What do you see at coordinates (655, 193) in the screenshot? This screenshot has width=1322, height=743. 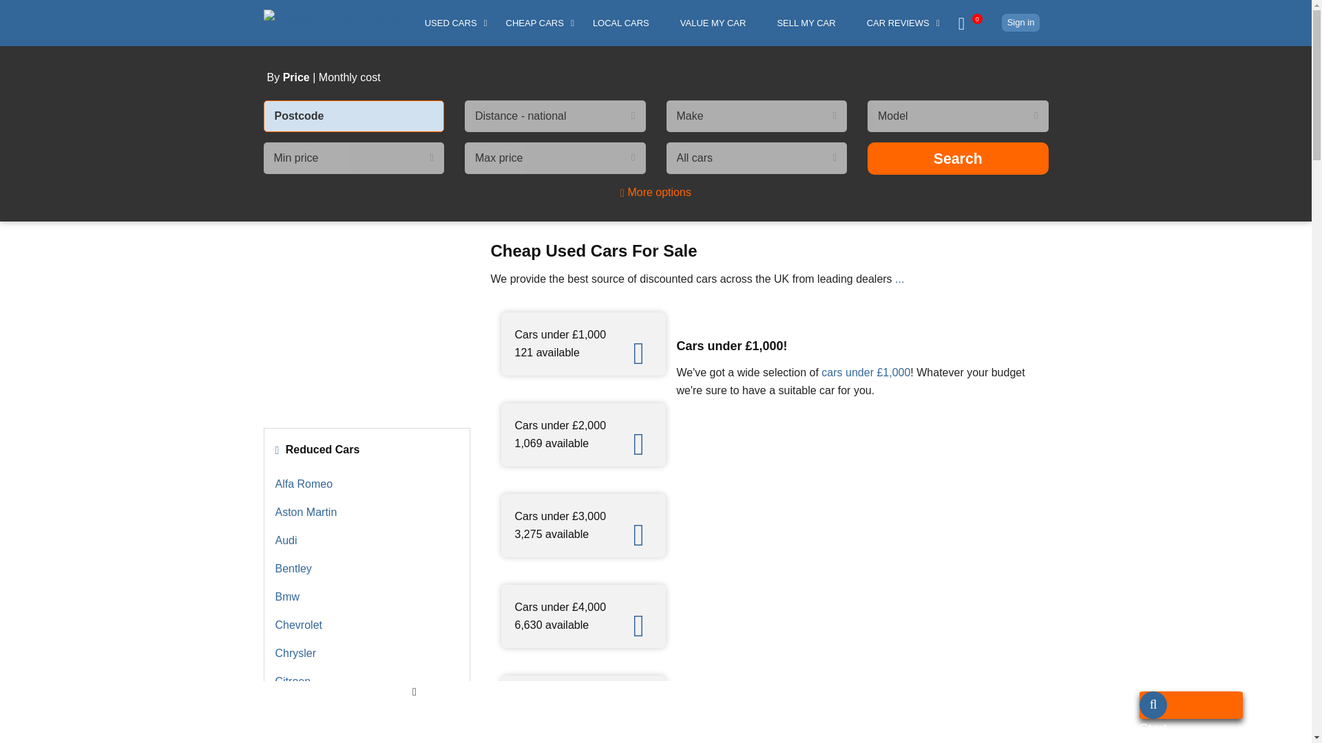 I see `More options` at bounding box center [655, 193].